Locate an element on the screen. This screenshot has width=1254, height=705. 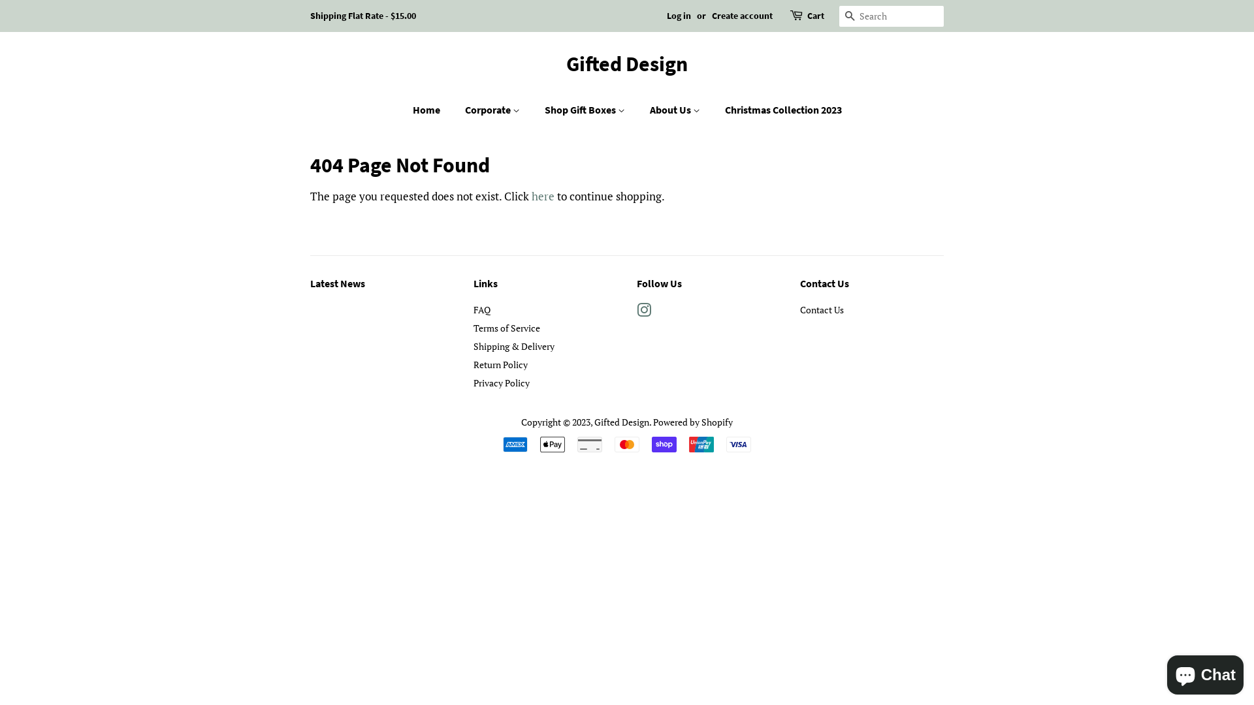
Log in is located at coordinates (679, 16).